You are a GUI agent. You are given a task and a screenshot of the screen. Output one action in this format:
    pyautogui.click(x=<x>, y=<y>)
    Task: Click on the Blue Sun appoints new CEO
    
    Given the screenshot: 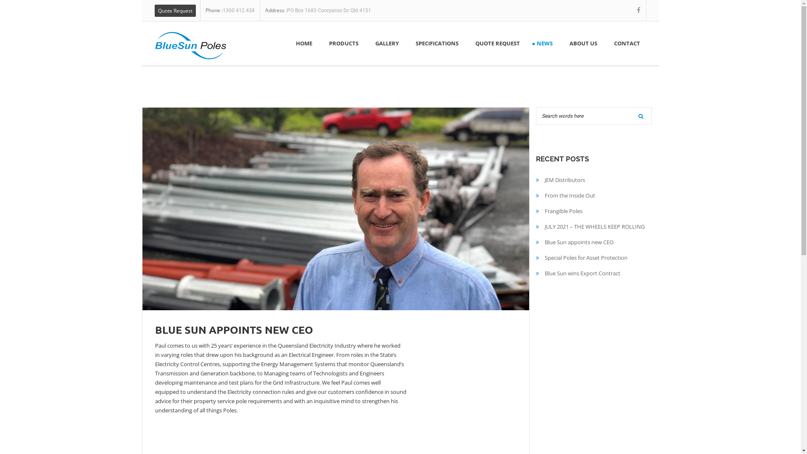 What is the action you would take?
    pyautogui.click(x=579, y=242)
    